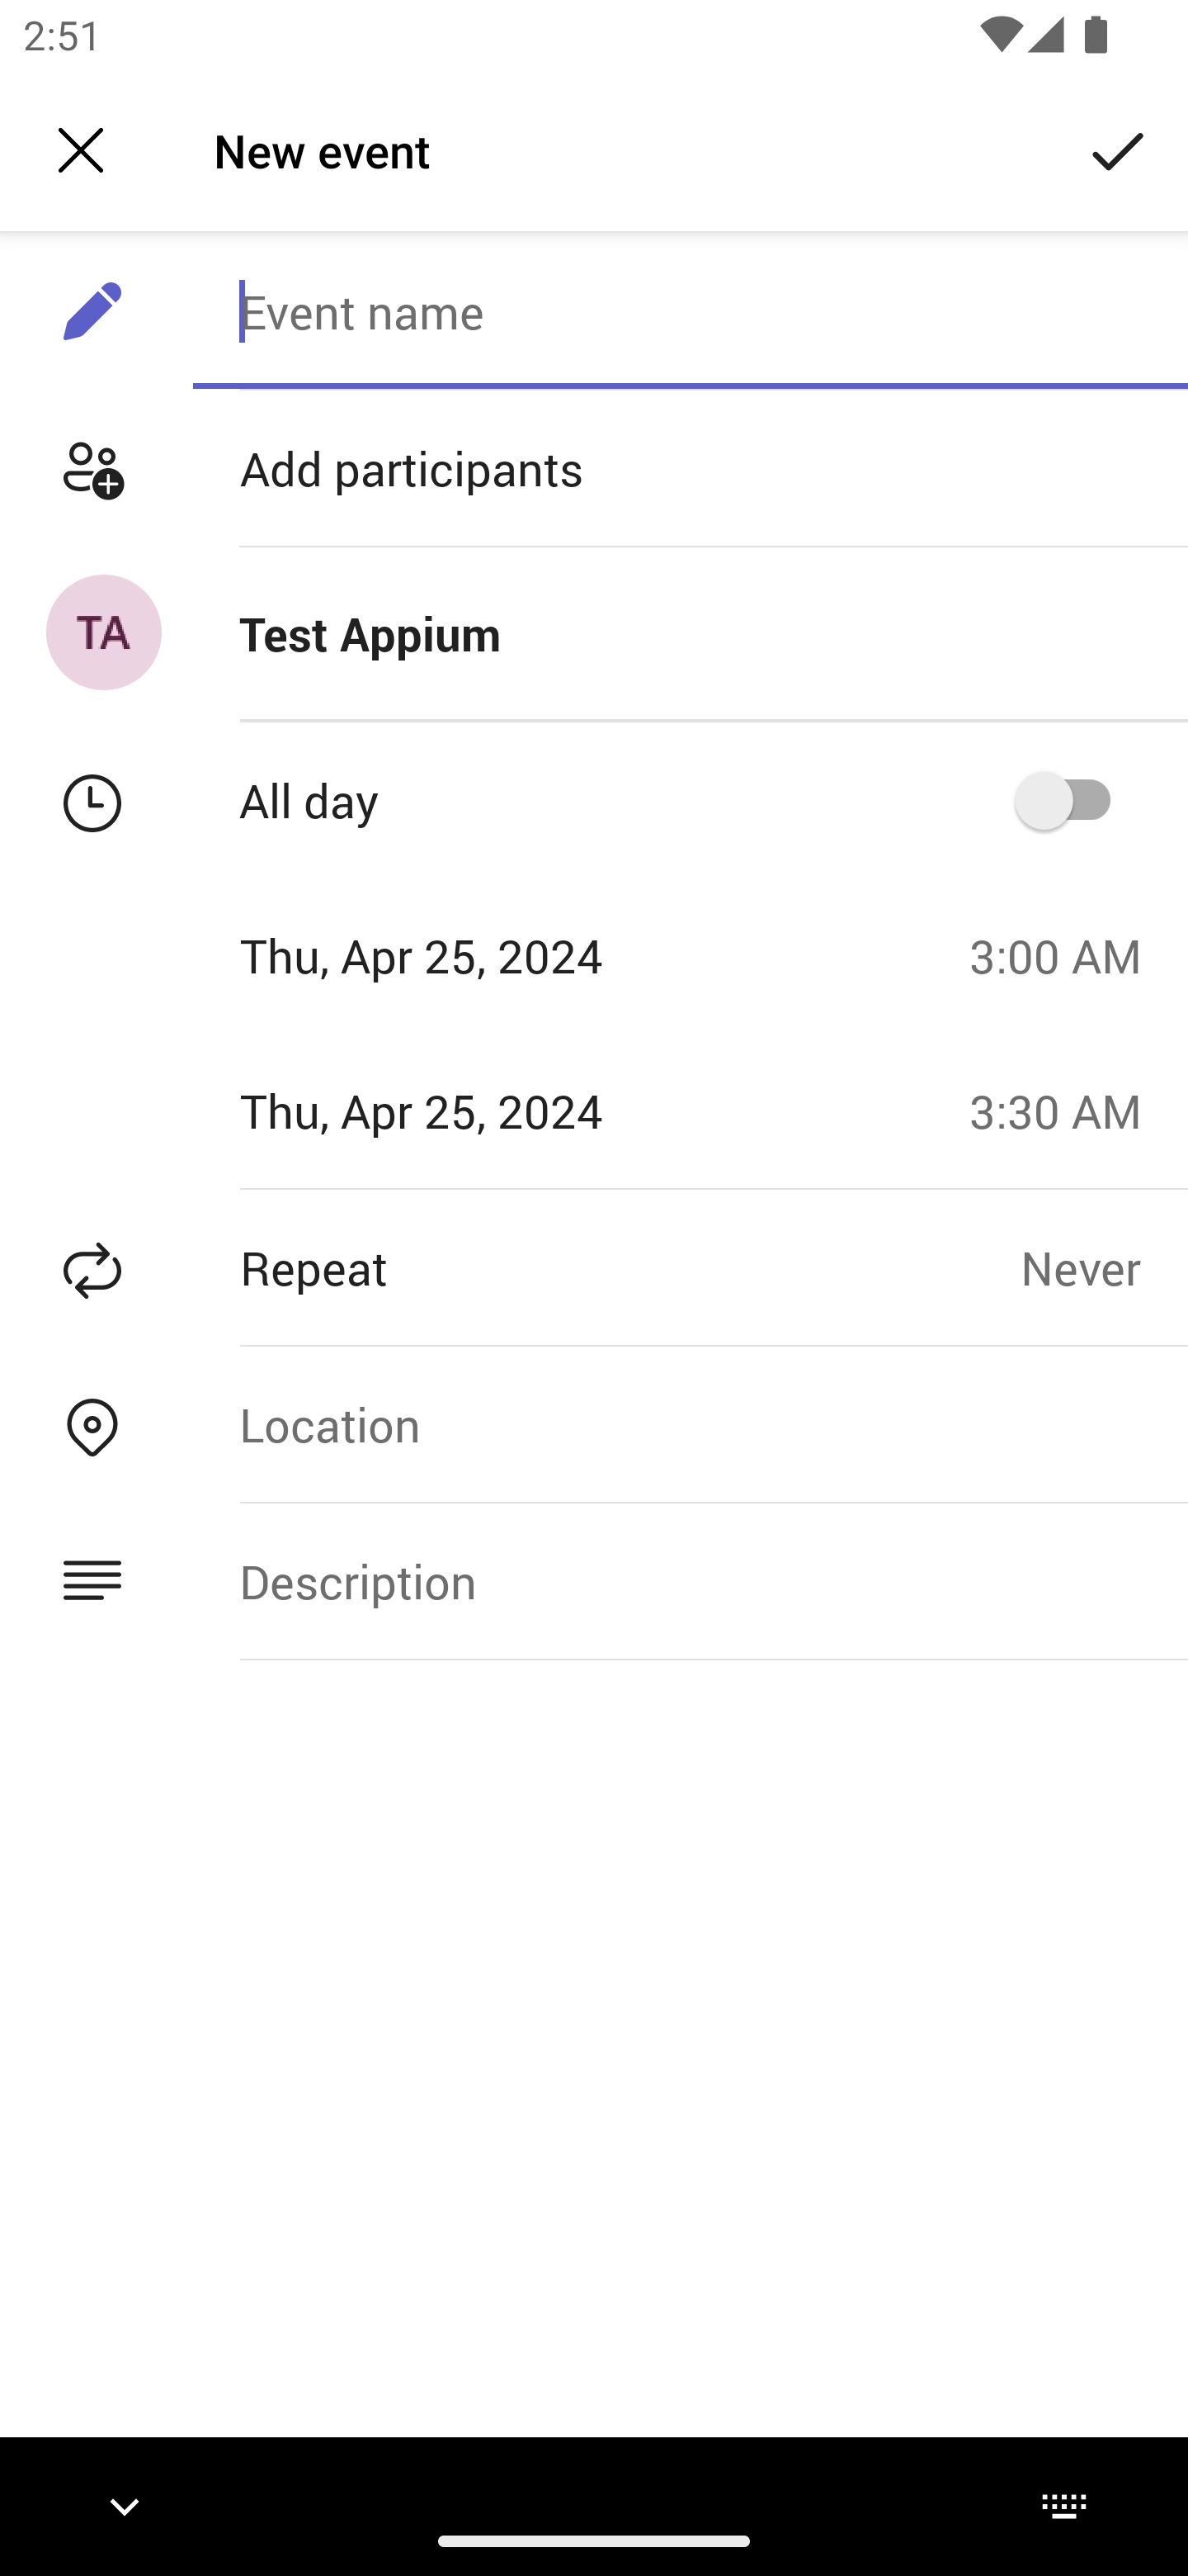 This screenshot has width=1188, height=2576. What do you see at coordinates (510, 1267) in the screenshot?
I see `Repeat` at bounding box center [510, 1267].